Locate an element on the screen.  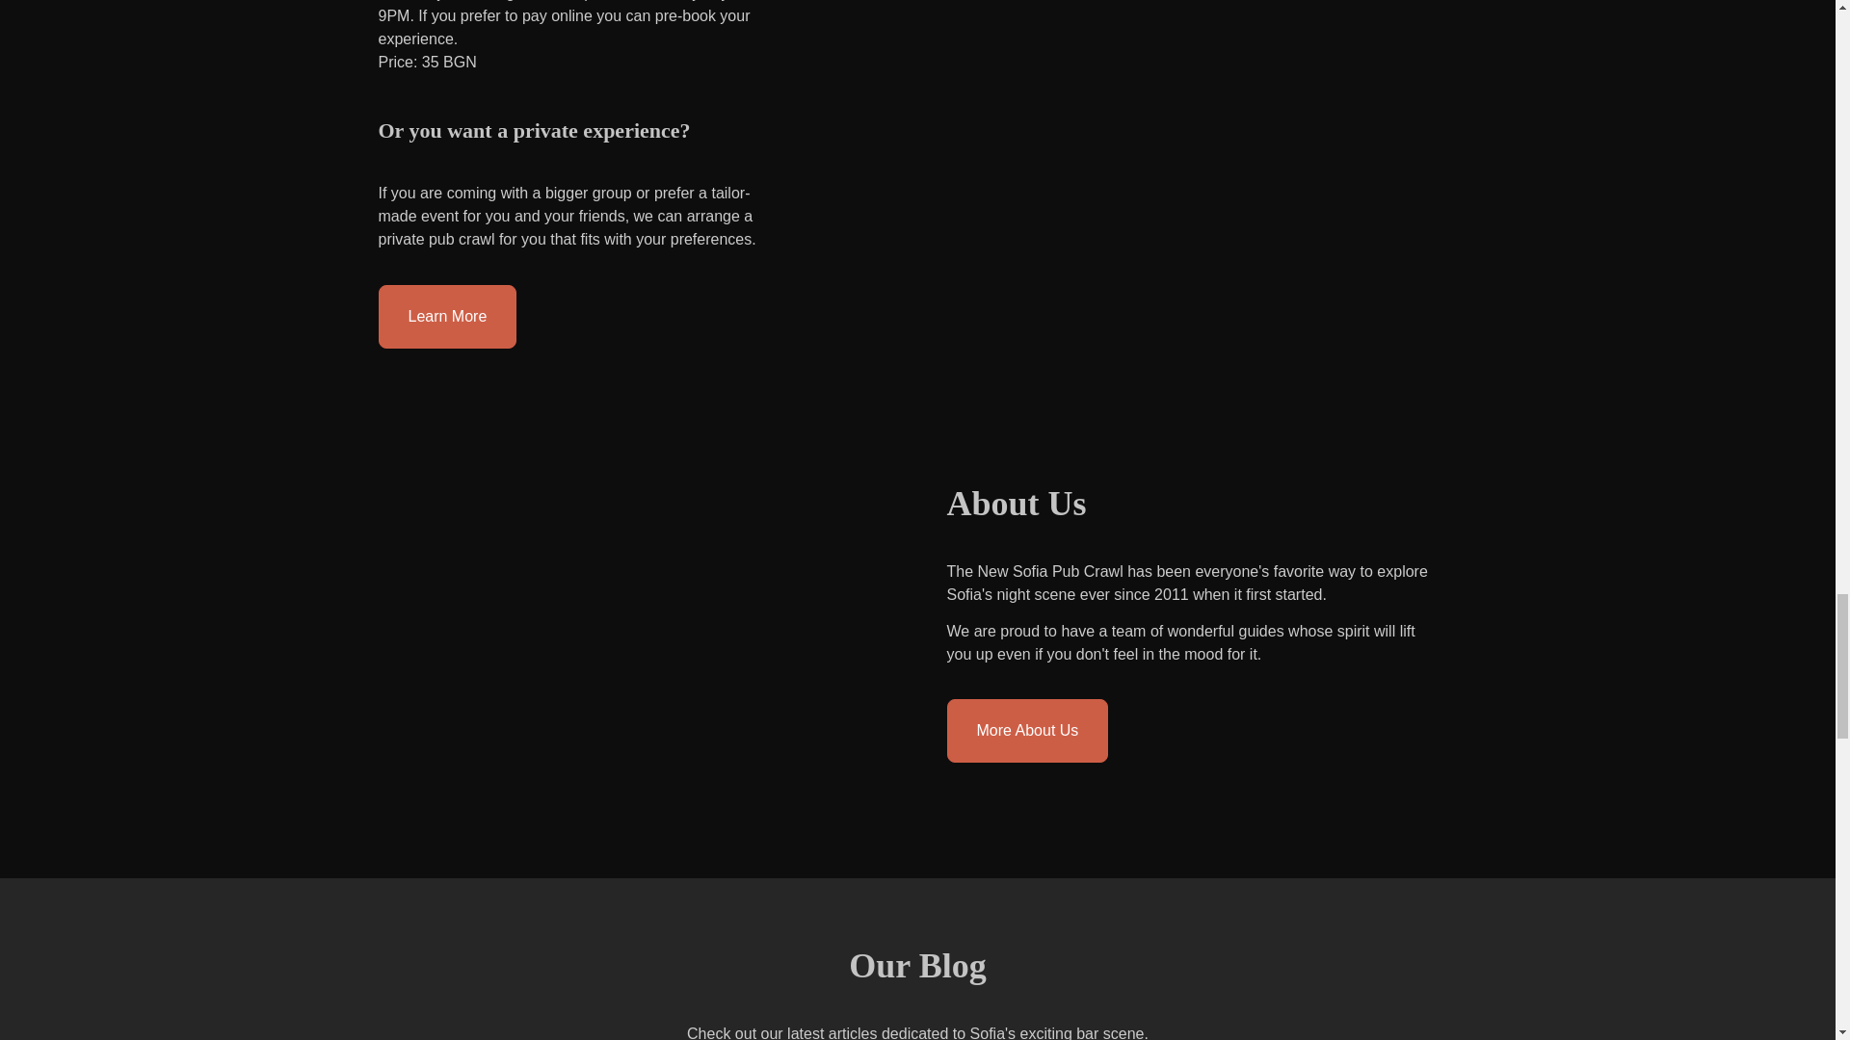
More About Us is located at coordinates (1027, 730).